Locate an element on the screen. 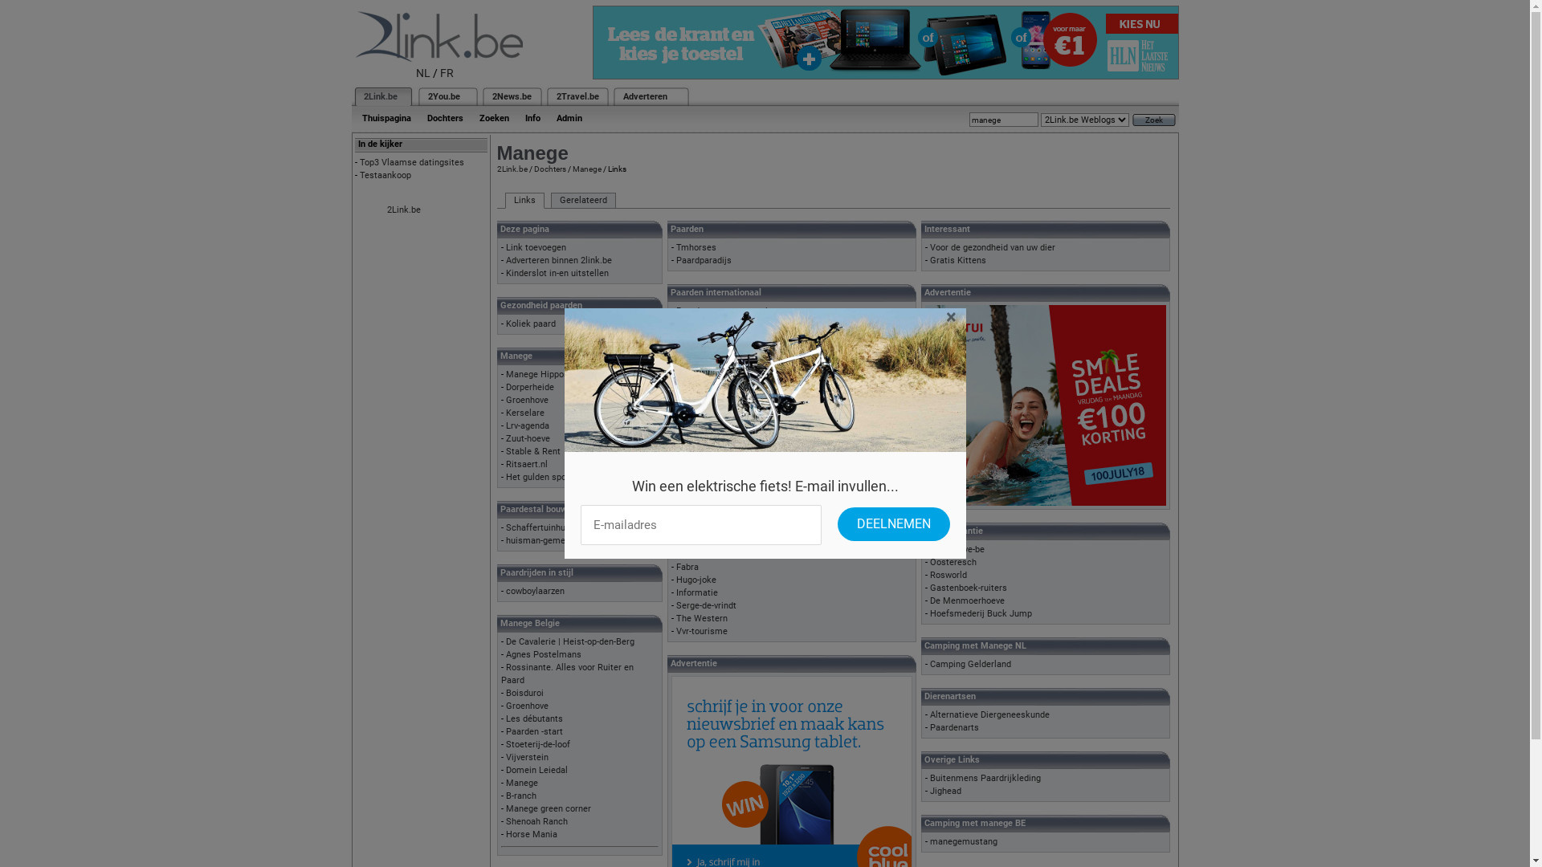  Nordpferde is located at coordinates (699, 363).